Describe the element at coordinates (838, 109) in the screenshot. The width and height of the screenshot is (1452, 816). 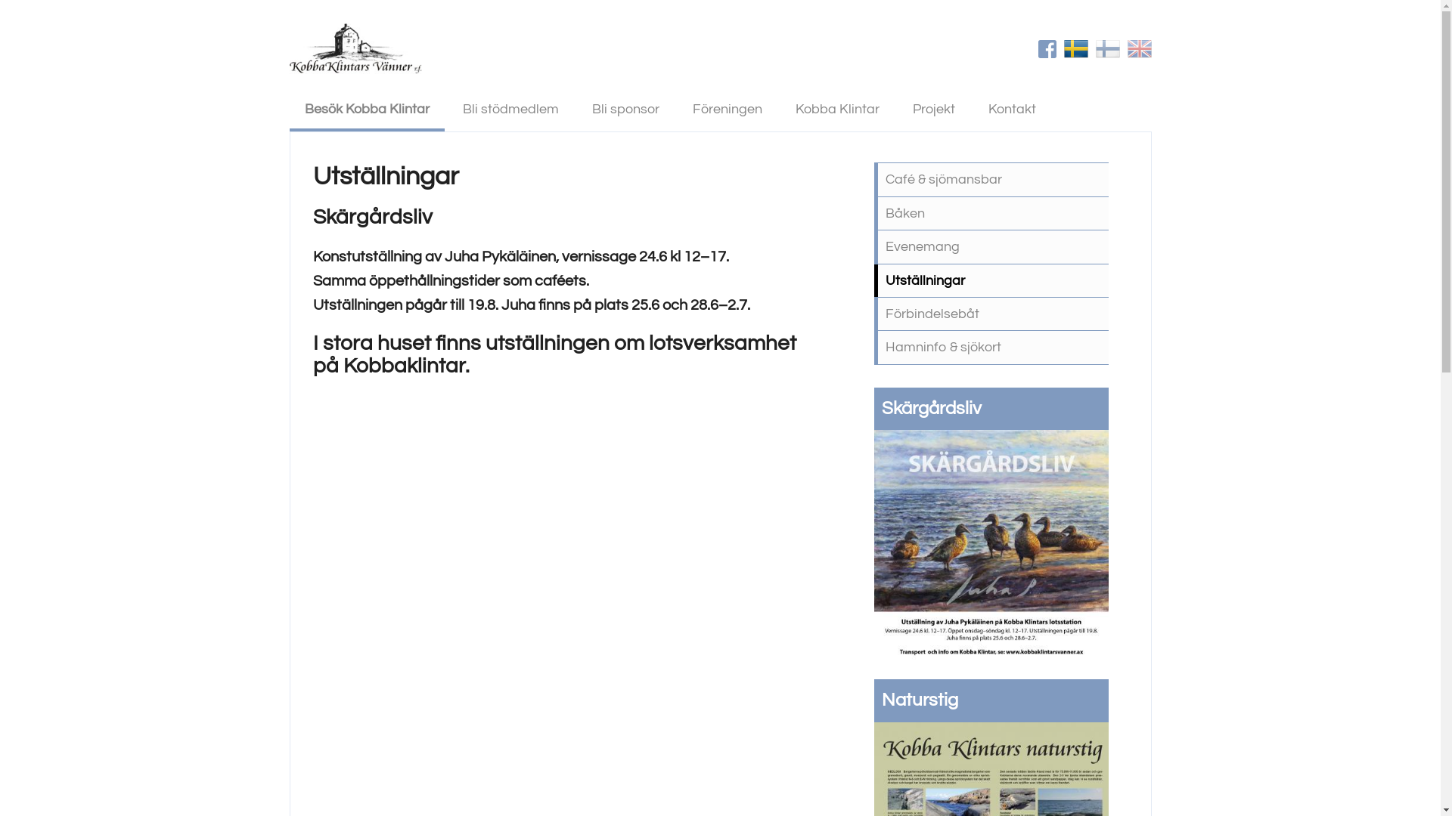
I see `Kobba Klintar` at that location.